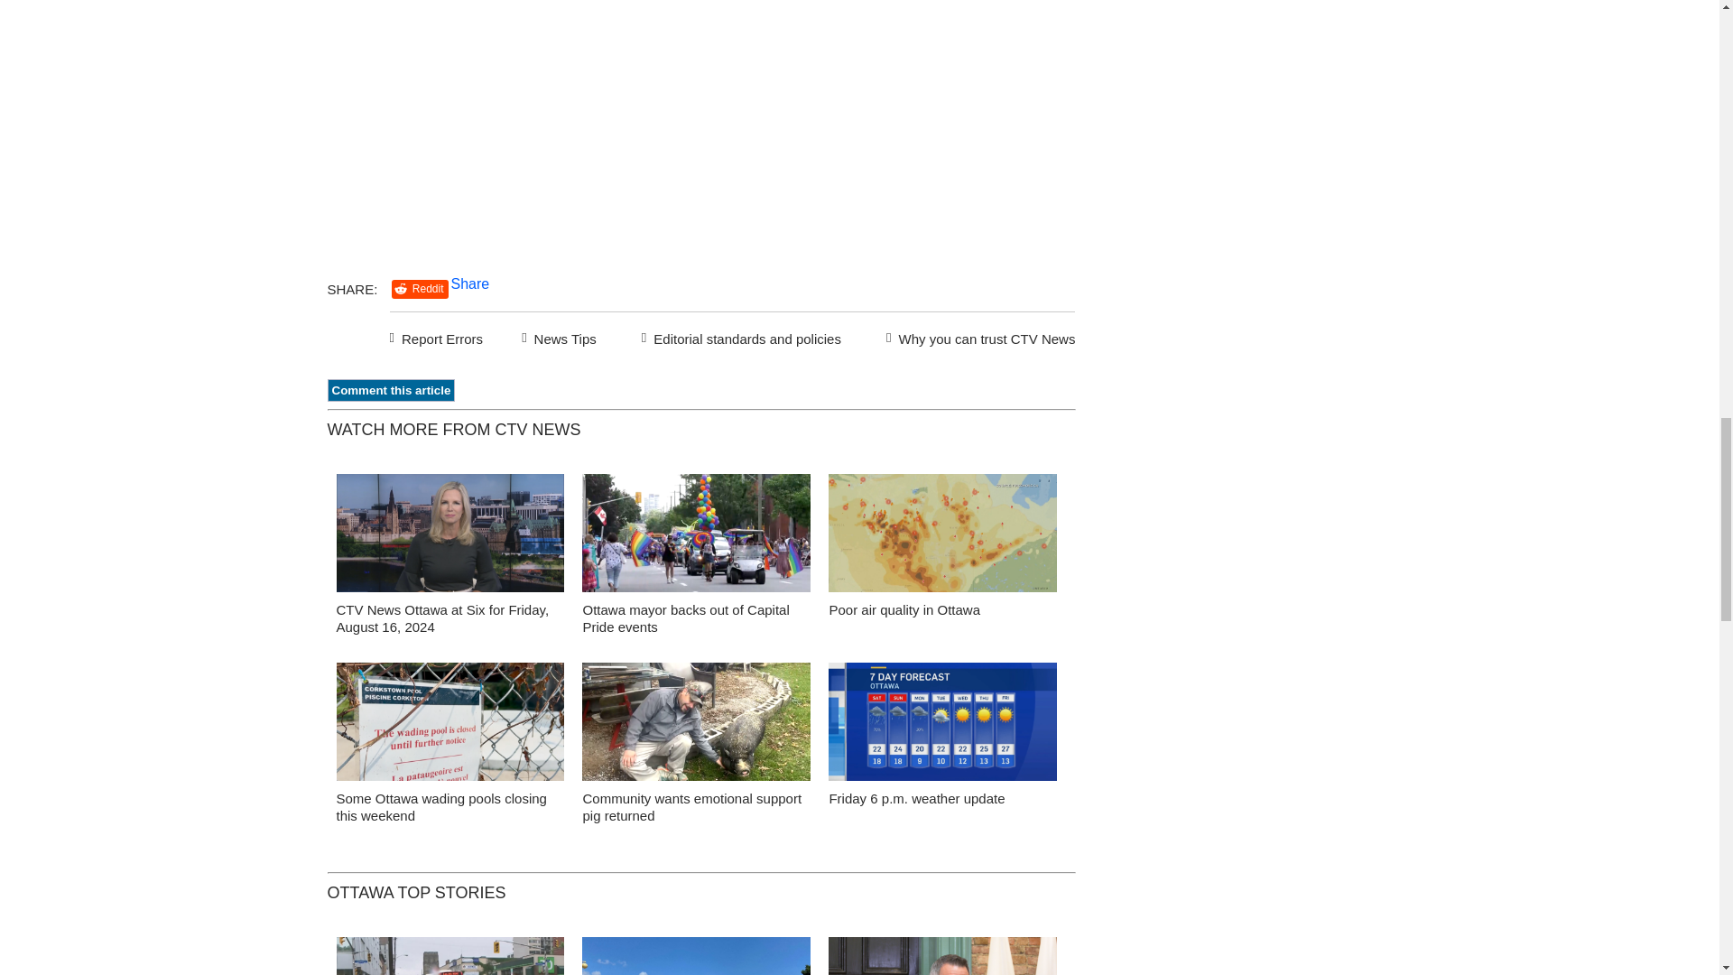 Image resolution: width=1733 pixels, height=975 pixels. Describe the element at coordinates (390, 390) in the screenshot. I see `Comment this article` at that location.